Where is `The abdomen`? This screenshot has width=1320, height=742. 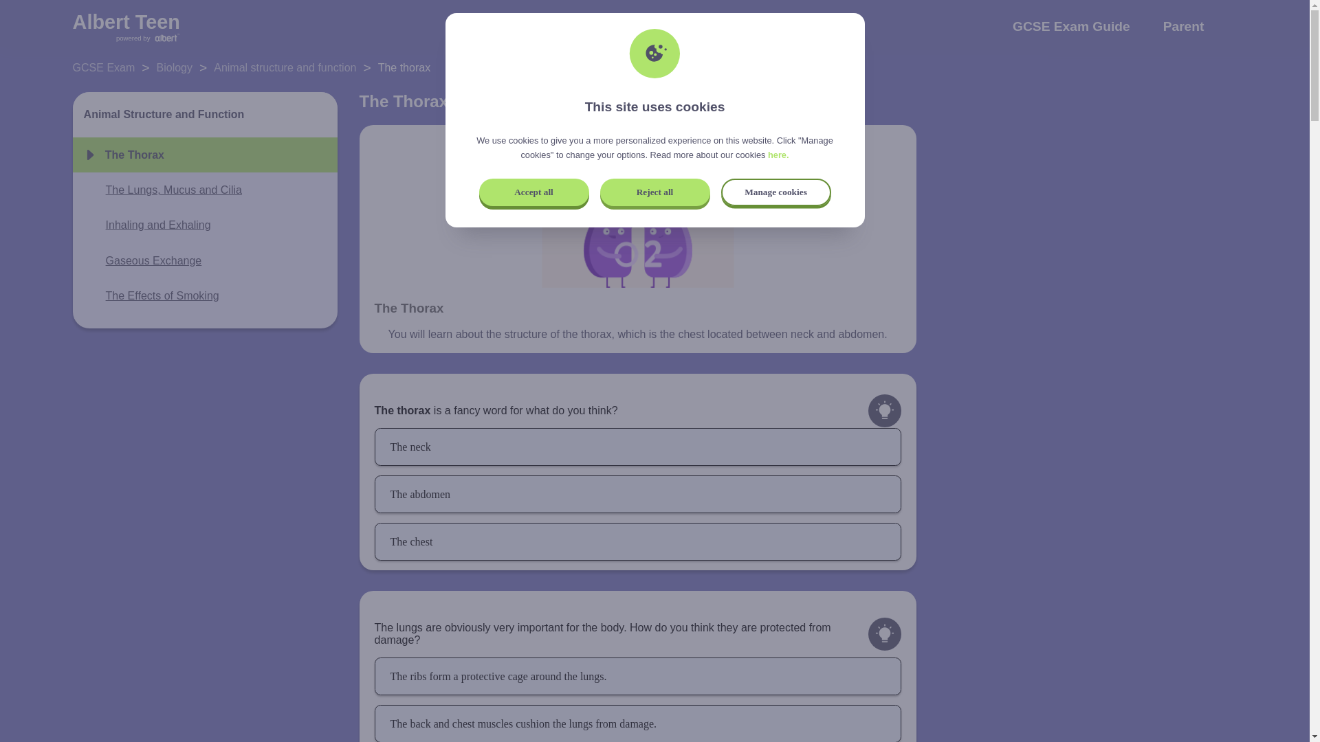
The abdomen is located at coordinates (638, 495).